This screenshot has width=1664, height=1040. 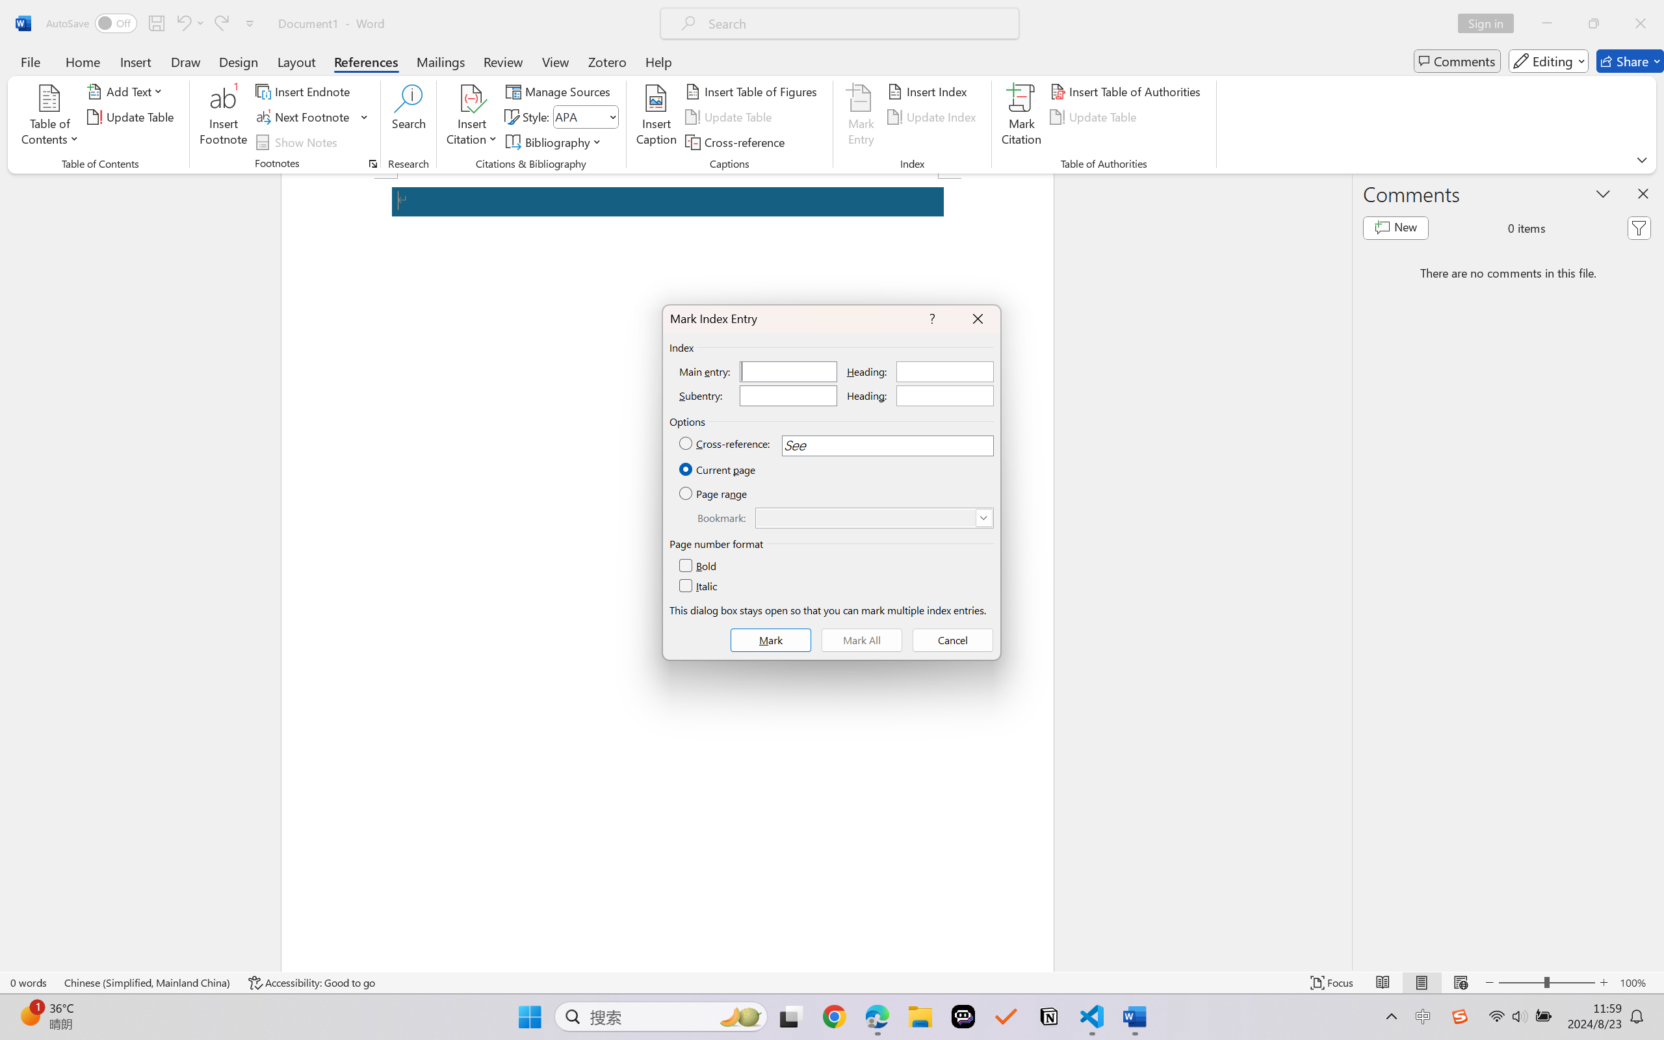 I want to click on Update Index, so click(x=933, y=117).